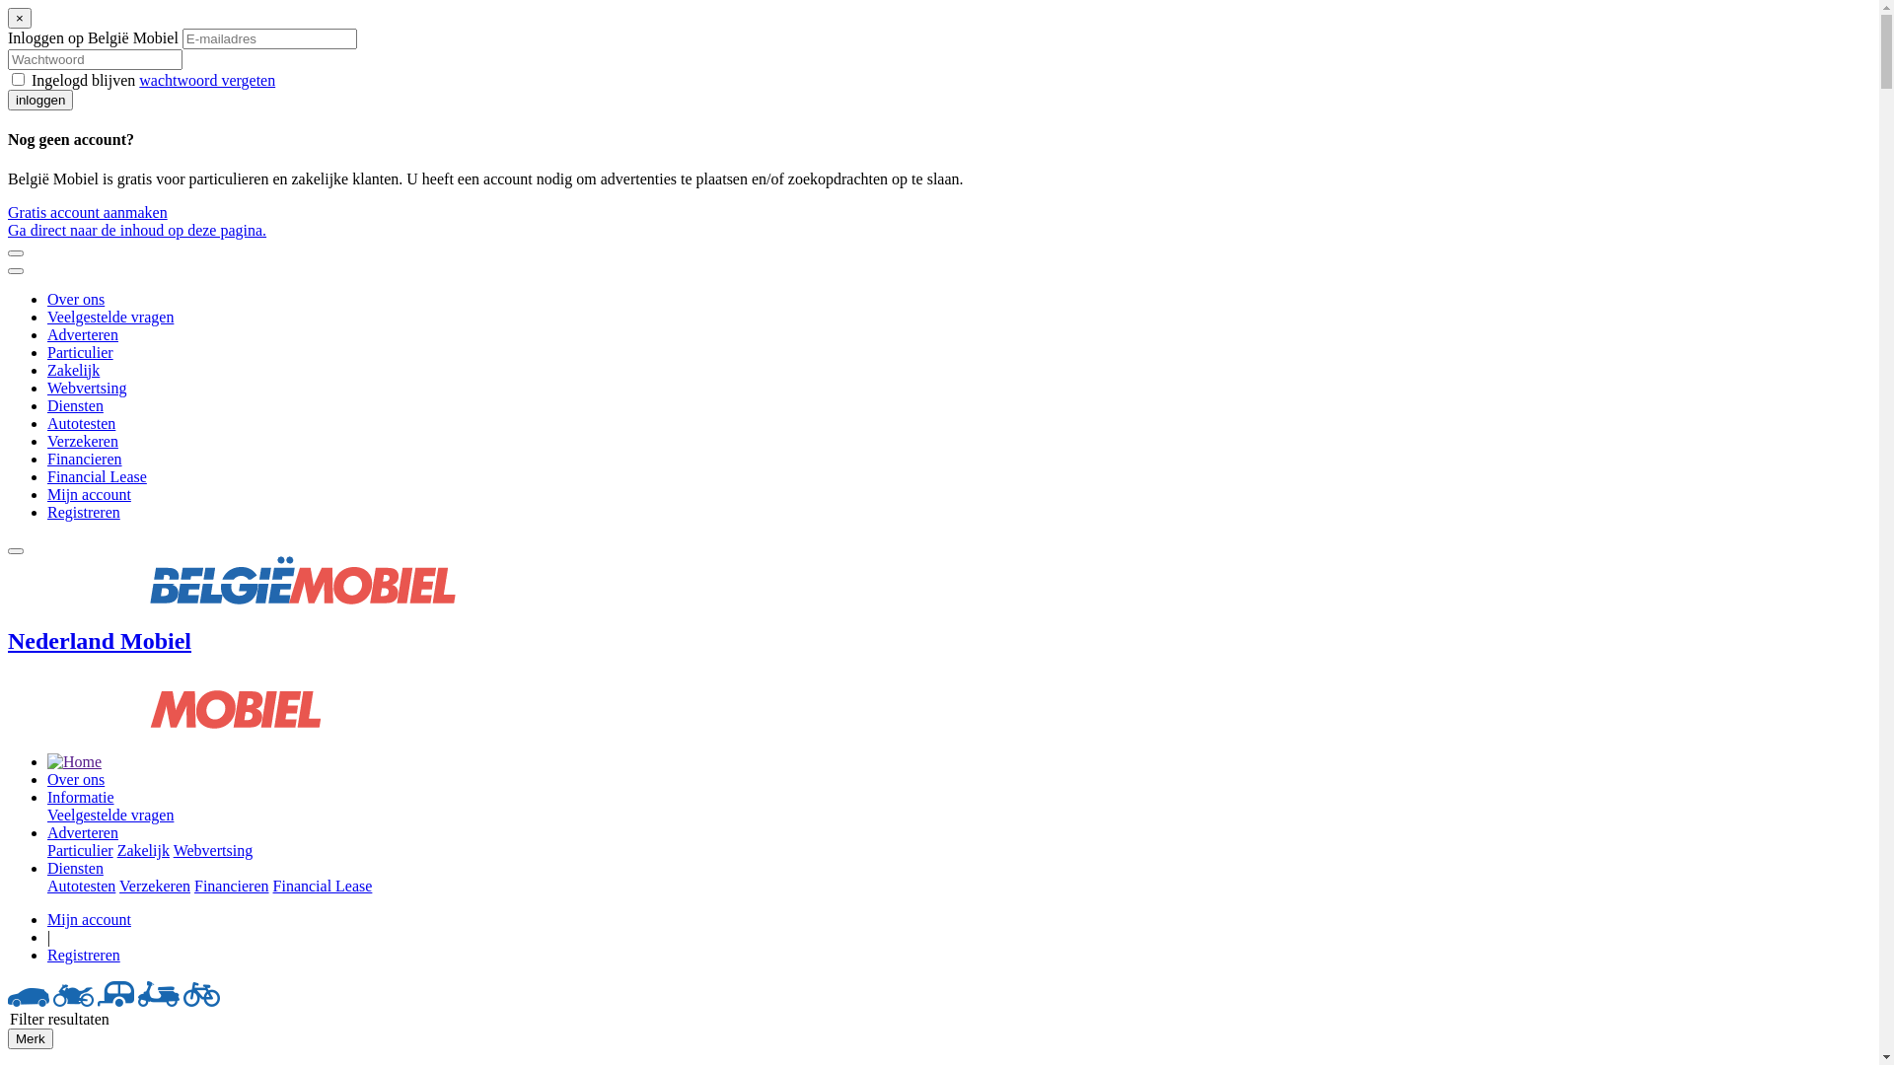  What do you see at coordinates (75, 406) in the screenshot?
I see `Diensten` at bounding box center [75, 406].